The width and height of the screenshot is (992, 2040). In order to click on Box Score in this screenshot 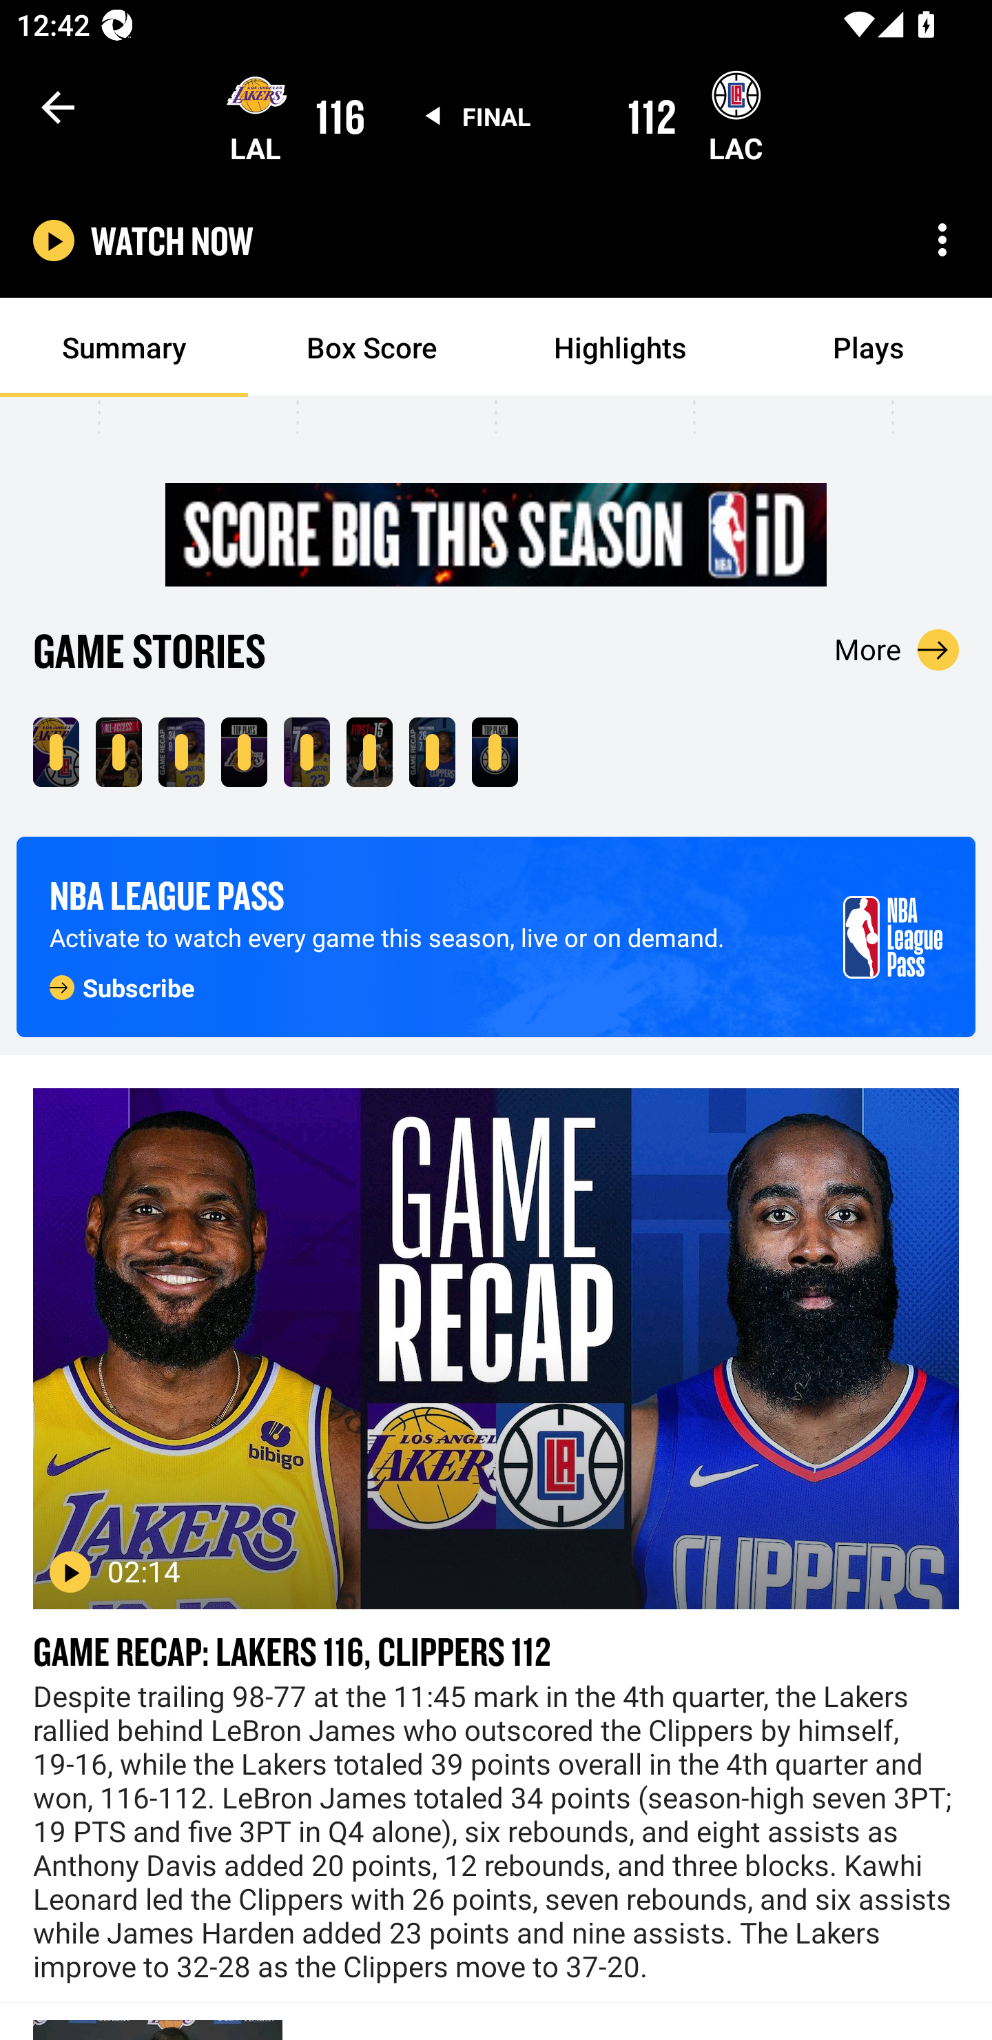, I will do `click(372, 347)`.